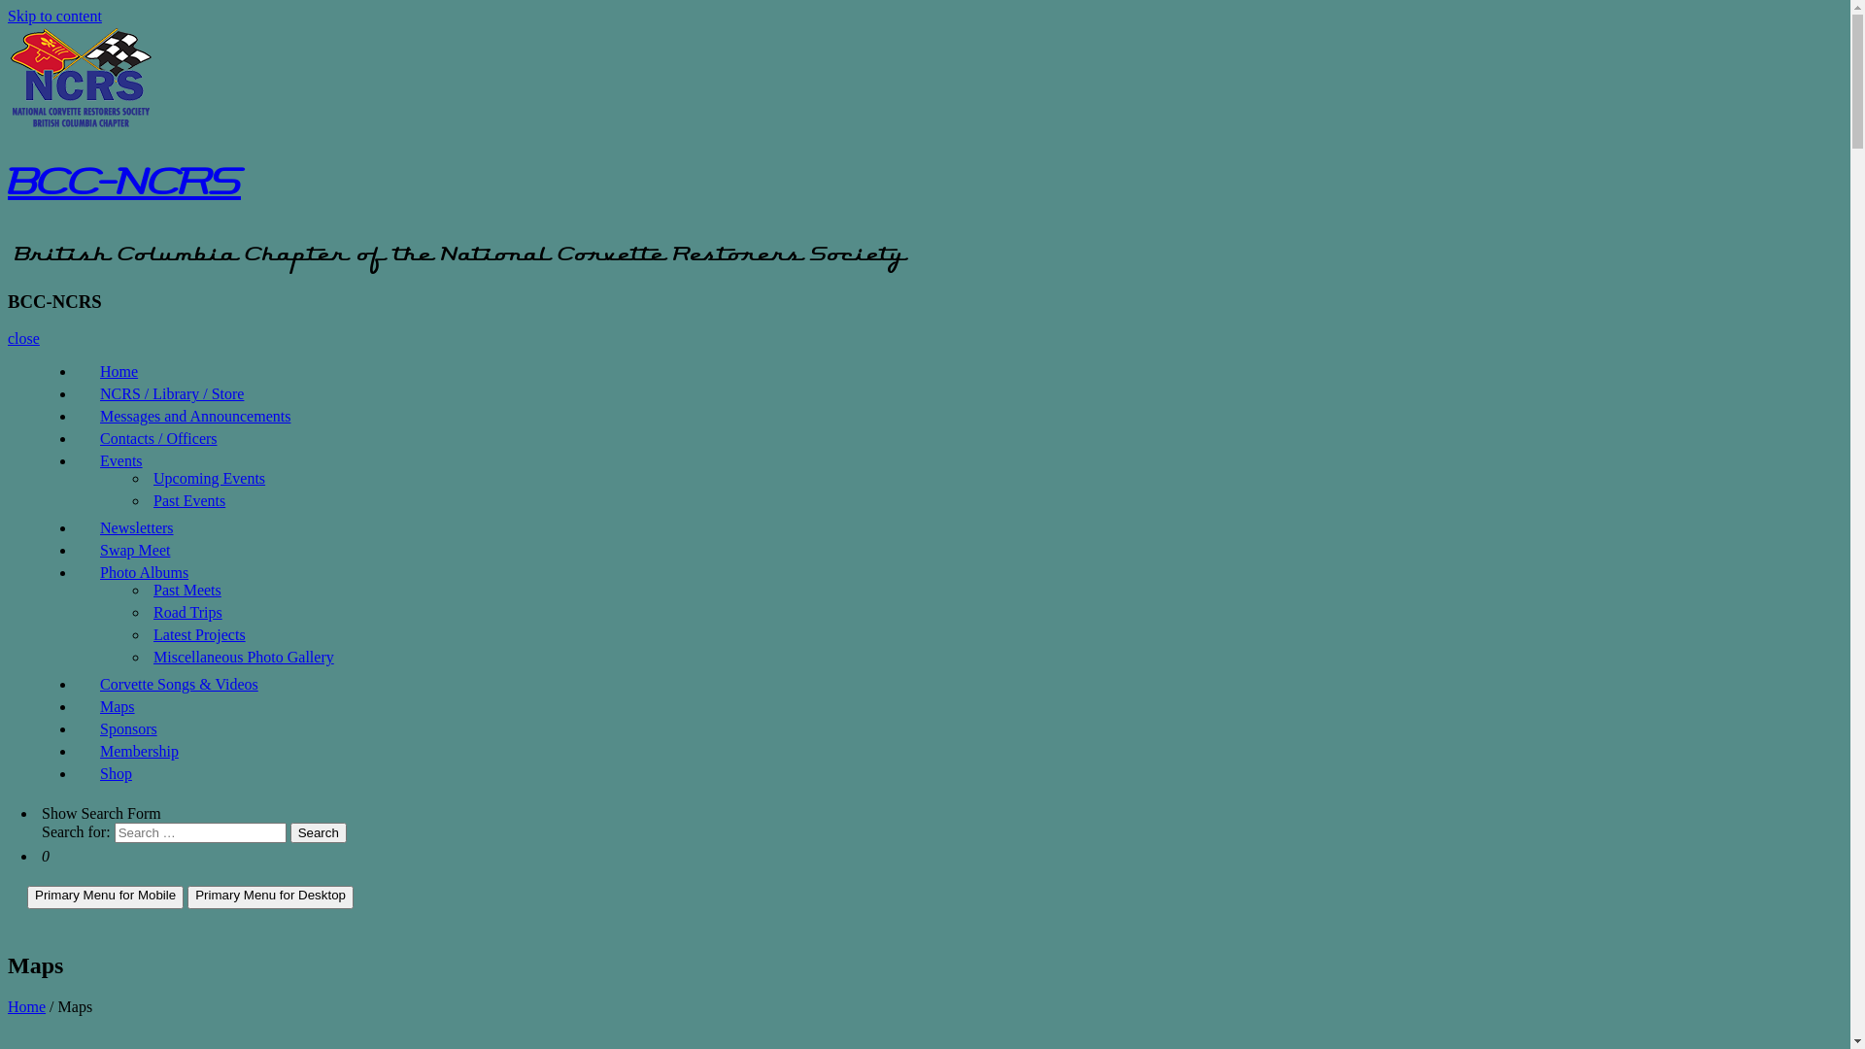 The width and height of the screenshot is (1865, 1049). I want to click on Primary Menu for Desktop, so click(270, 897).